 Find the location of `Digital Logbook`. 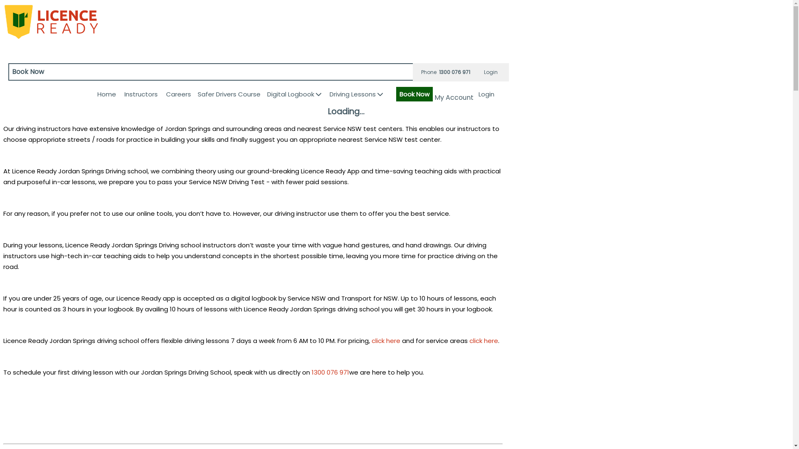

Digital Logbook is located at coordinates (294, 94).